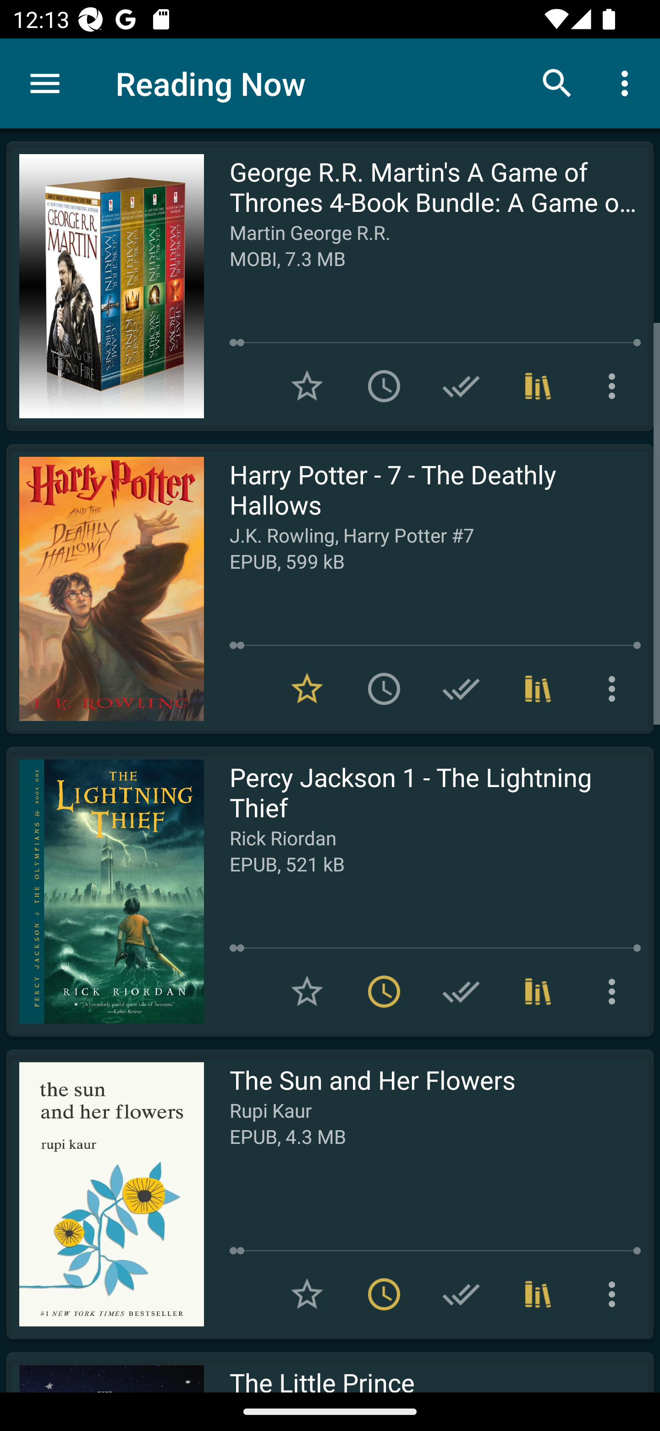 The height and width of the screenshot is (1431, 660). I want to click on Collections (1), so click(538, 992).